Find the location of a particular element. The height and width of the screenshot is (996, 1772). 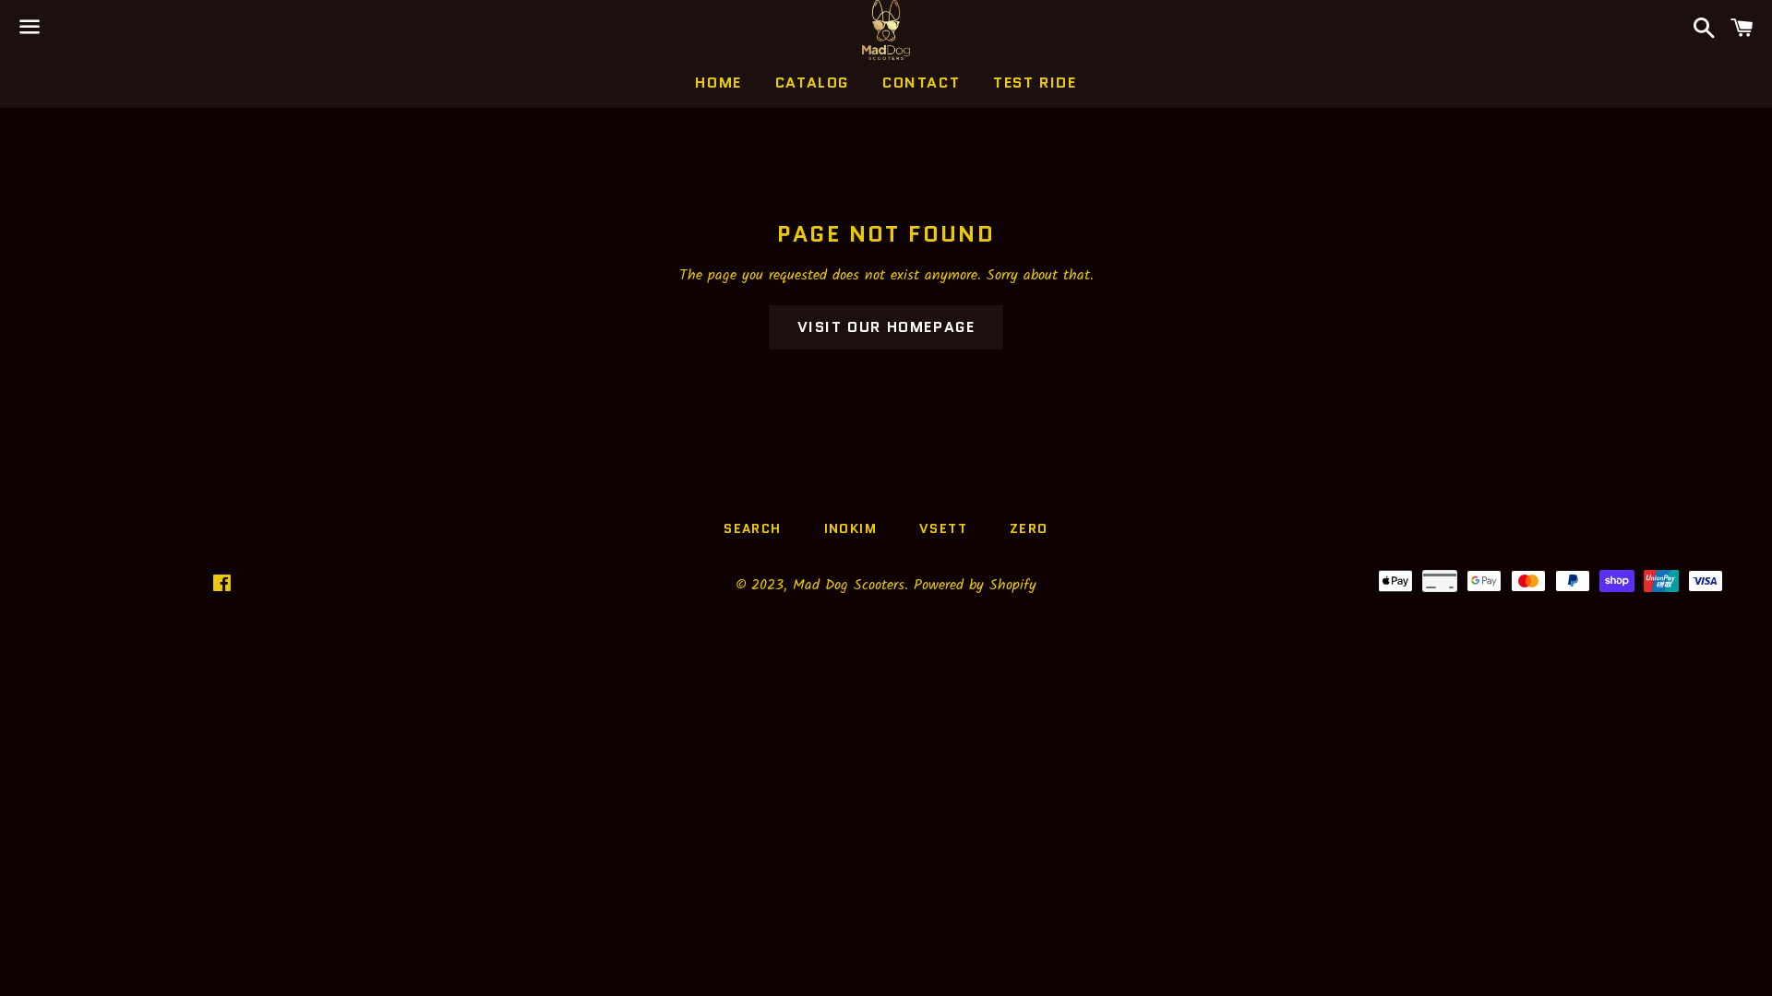

Cart is located at coordinates (1742, 30).